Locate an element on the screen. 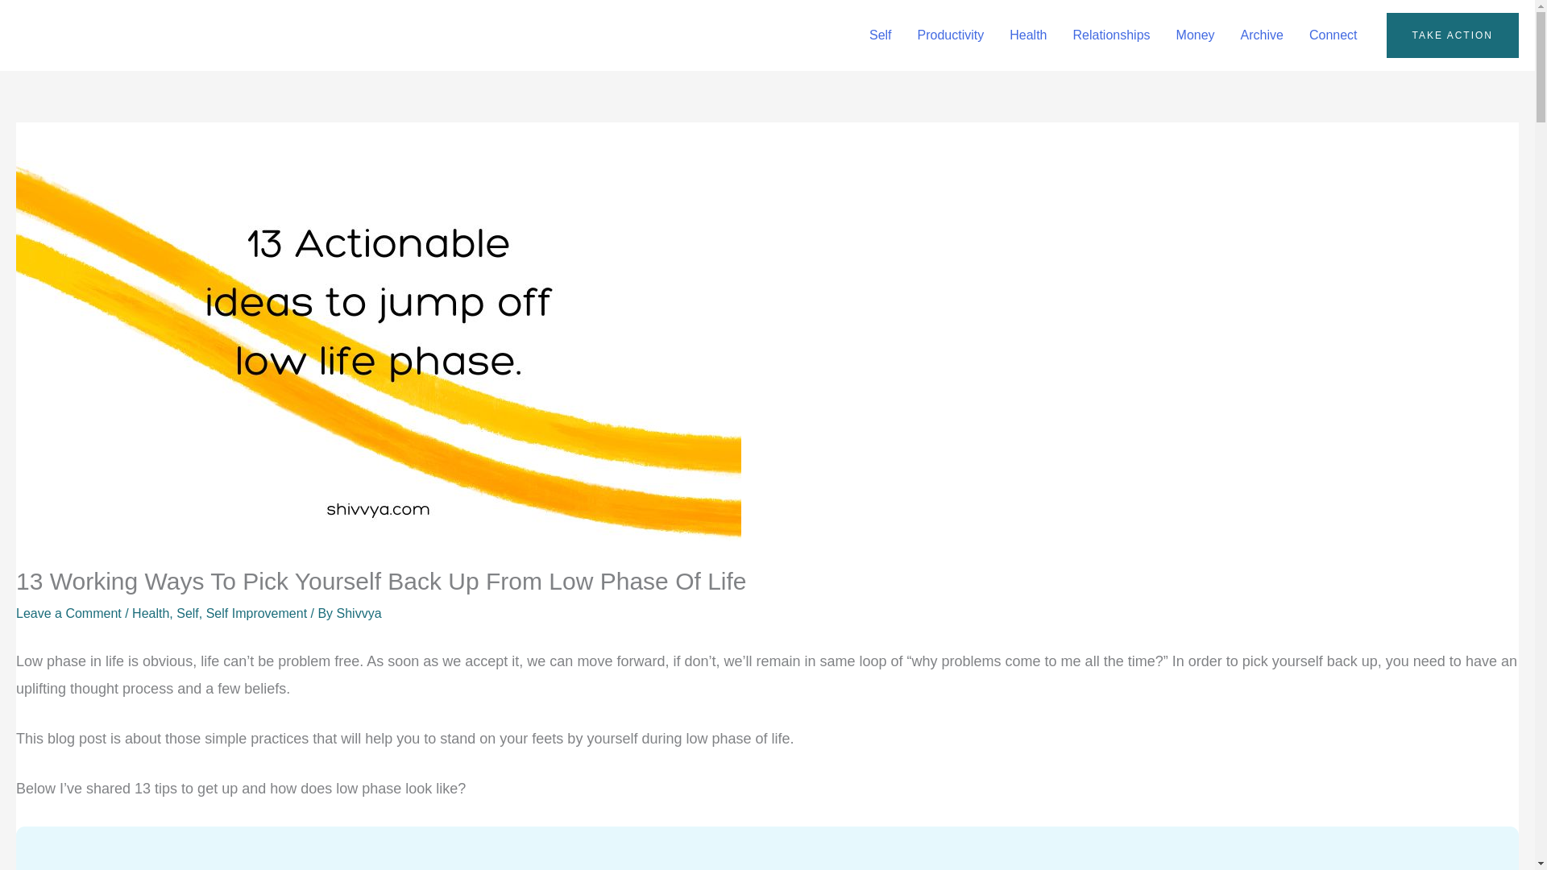  TAKE ACTION is located at coordinates (1452, 35).